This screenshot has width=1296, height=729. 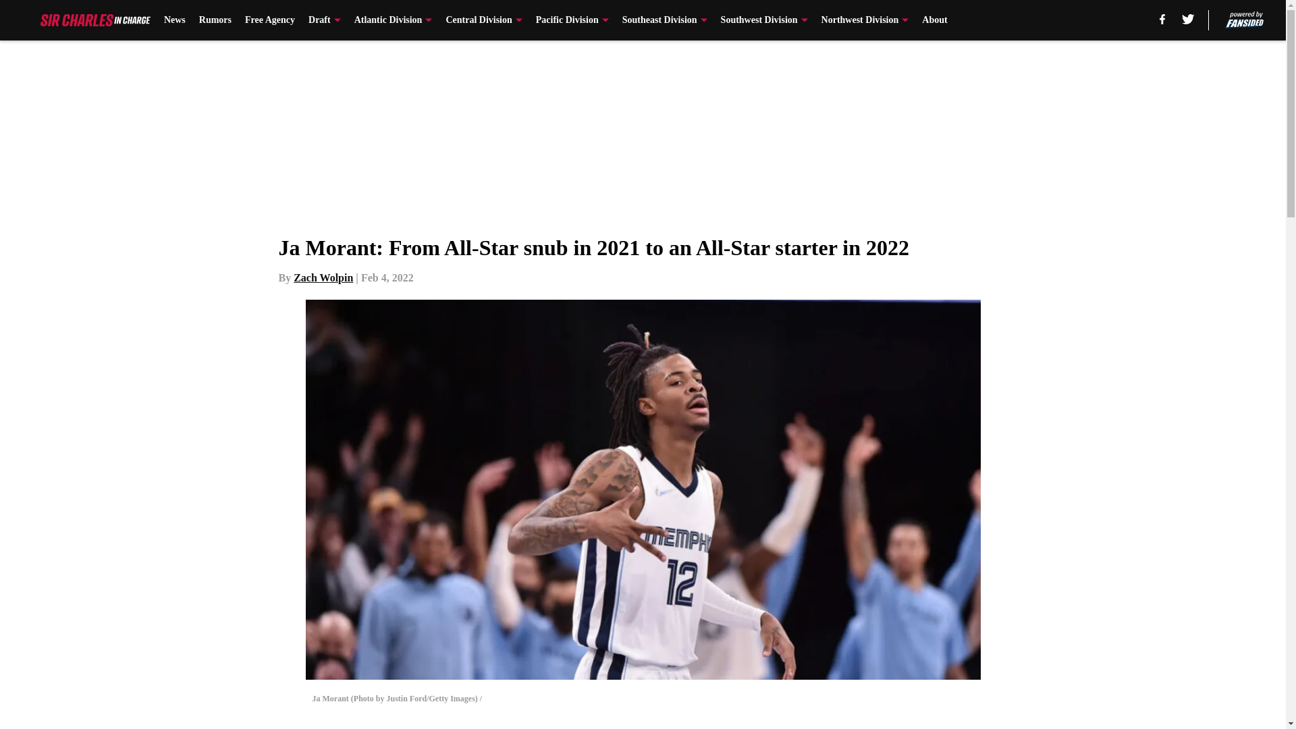 I want to click on Rumors, so click(x=215, y=20).